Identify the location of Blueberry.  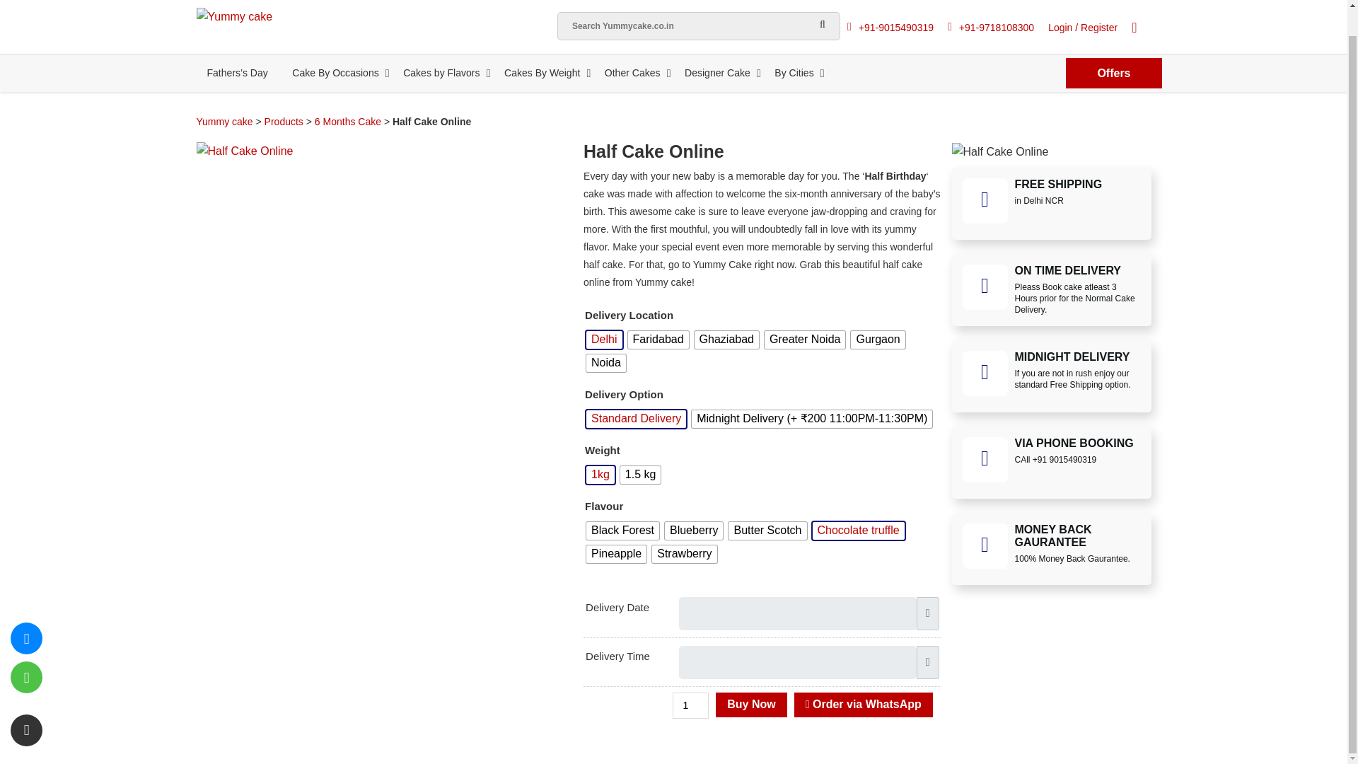
(693, 531).